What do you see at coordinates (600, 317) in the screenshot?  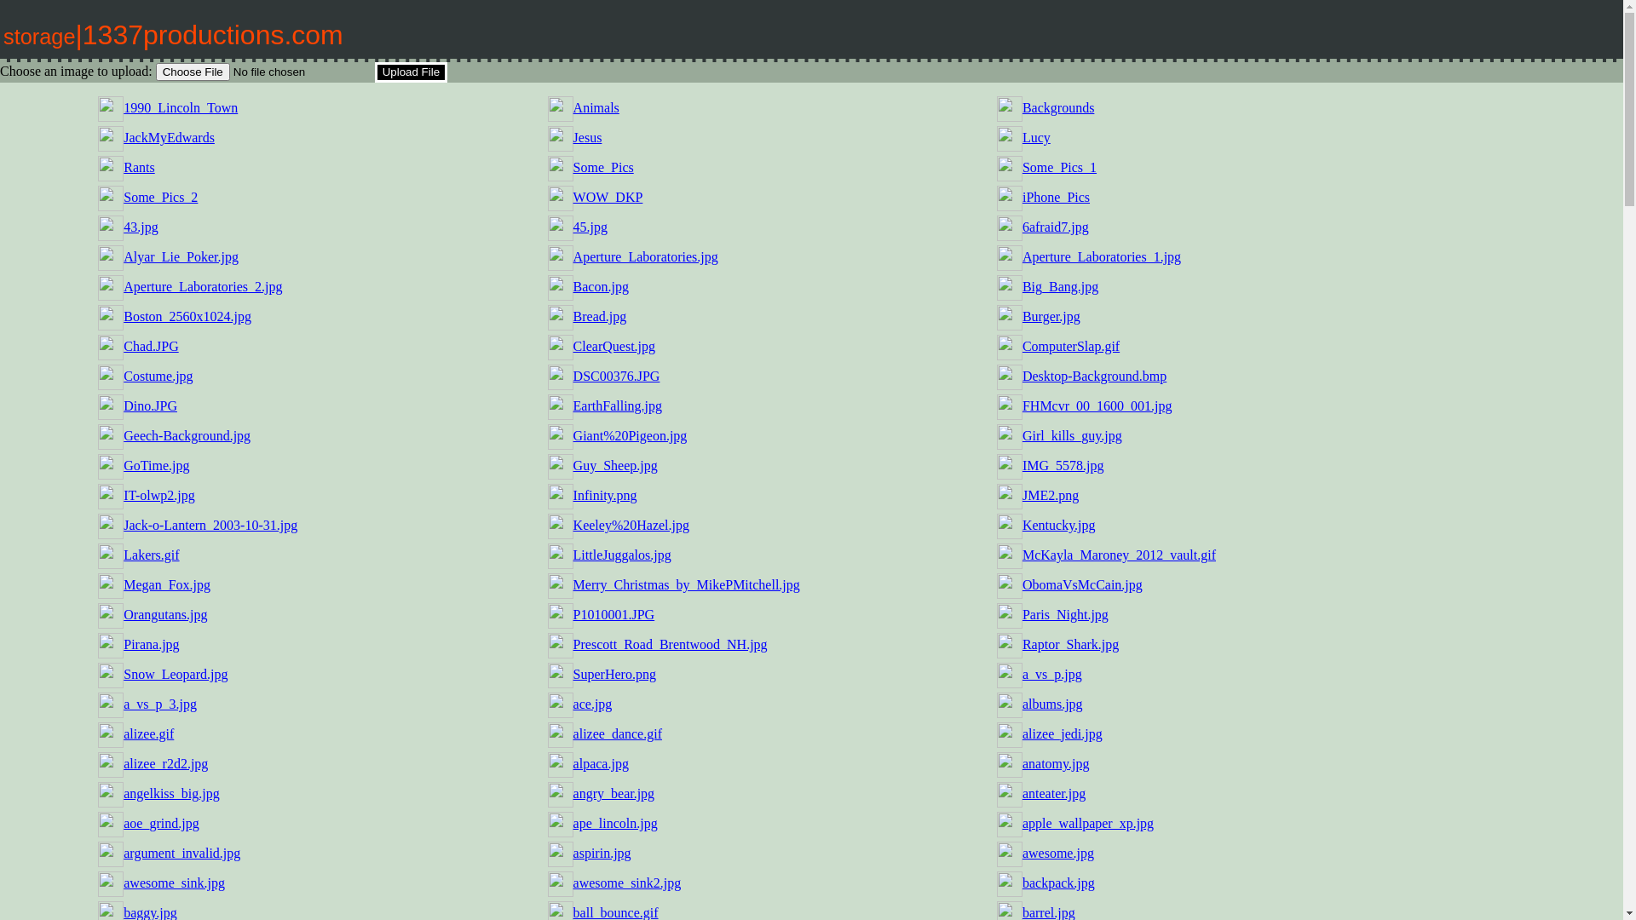 I see `Bread.jpg` at bounding box center [600, 317].